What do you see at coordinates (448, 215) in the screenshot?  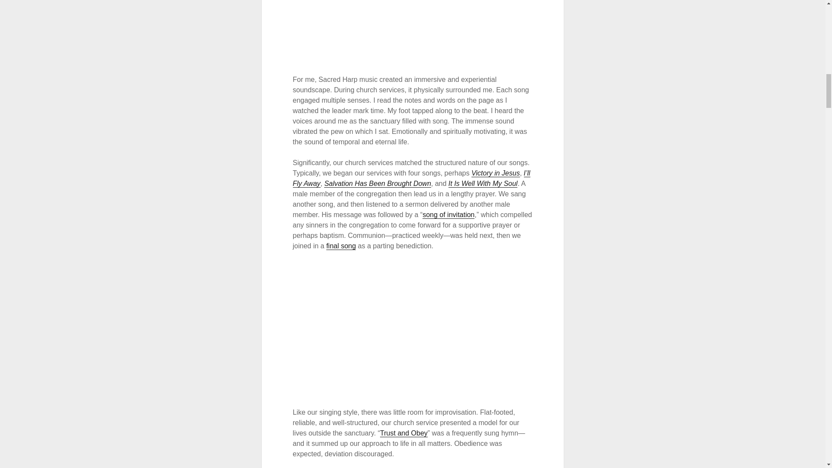 I see `song of invitation` at bounding box center [448, 215].